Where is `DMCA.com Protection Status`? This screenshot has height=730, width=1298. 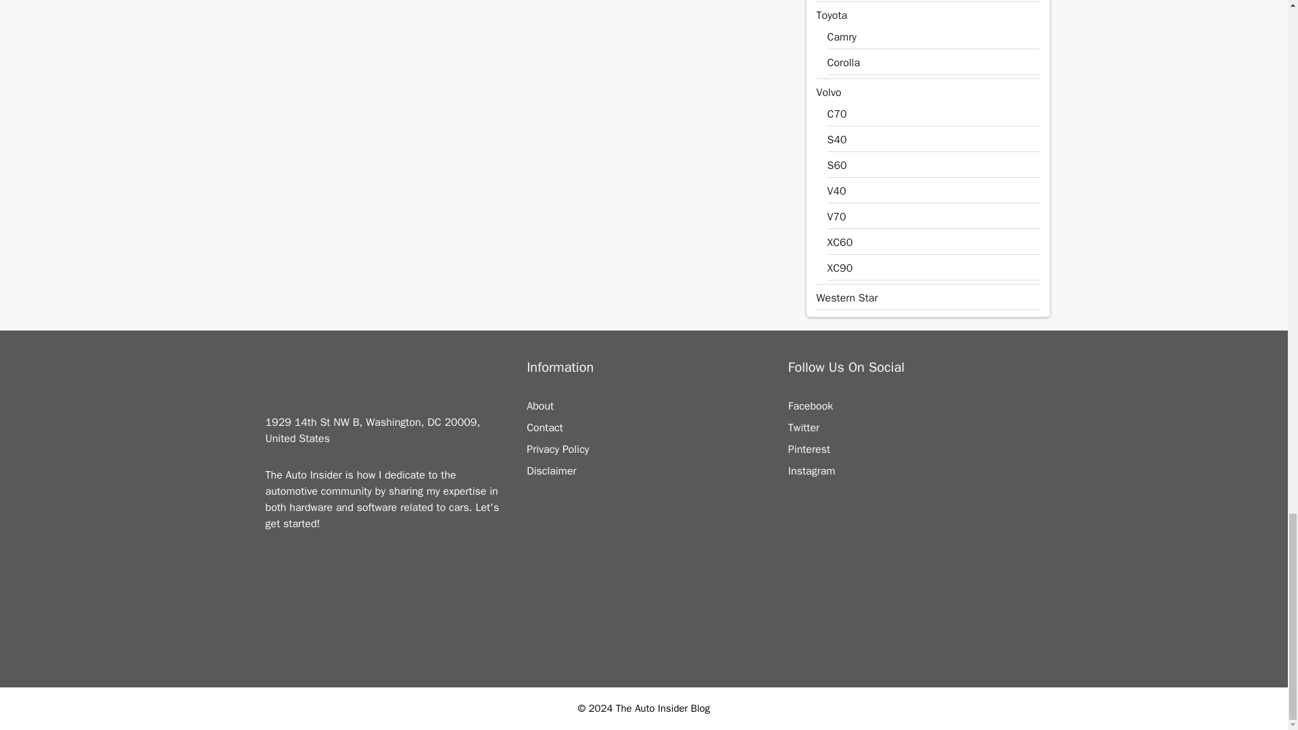 DMCA.com Protection Status is located at coordinates (644, 652).